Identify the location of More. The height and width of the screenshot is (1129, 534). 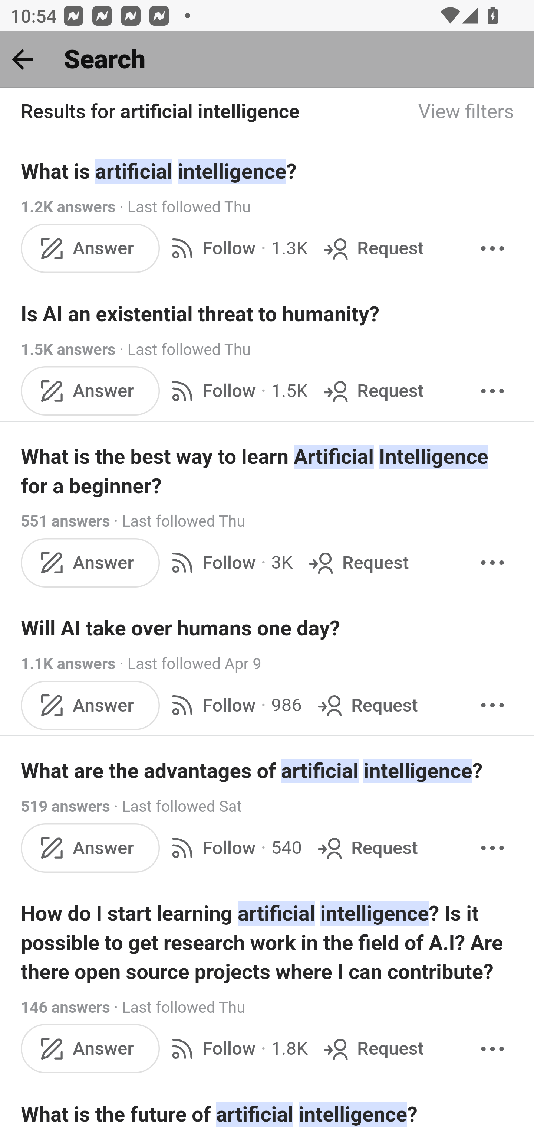
(492, 247).